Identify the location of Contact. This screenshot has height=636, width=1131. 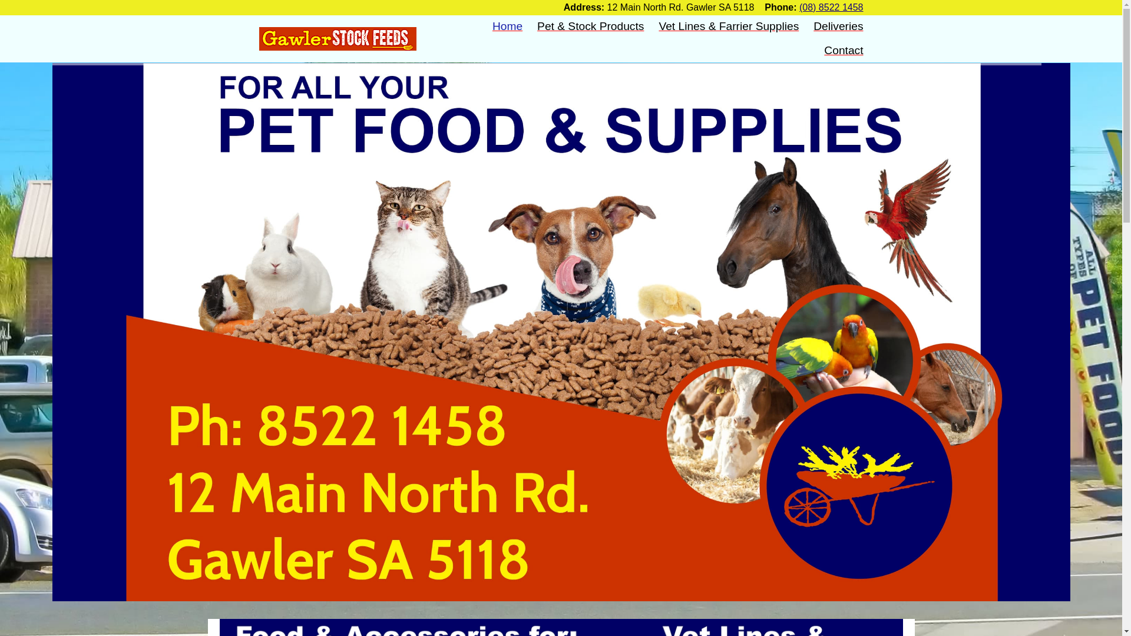
(844, 51).